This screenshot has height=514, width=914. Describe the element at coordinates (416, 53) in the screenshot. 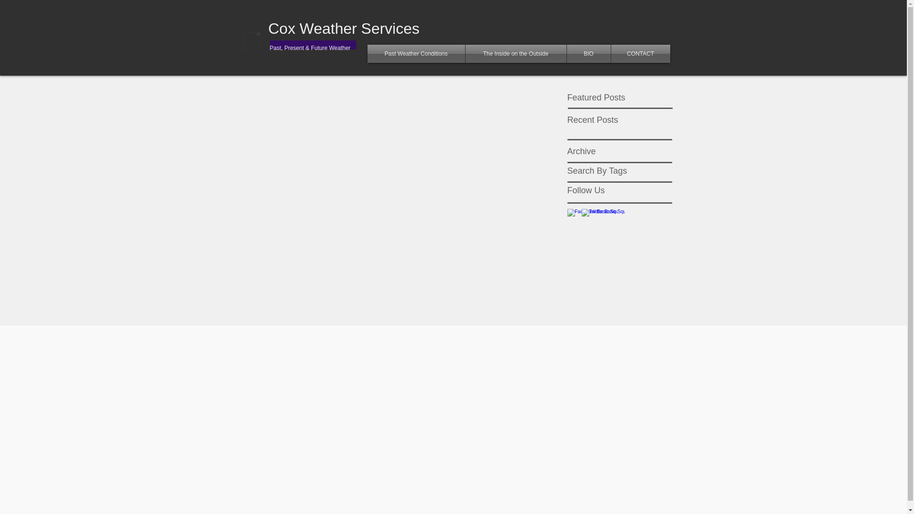

I see `Past Weather Conditions` at that location.